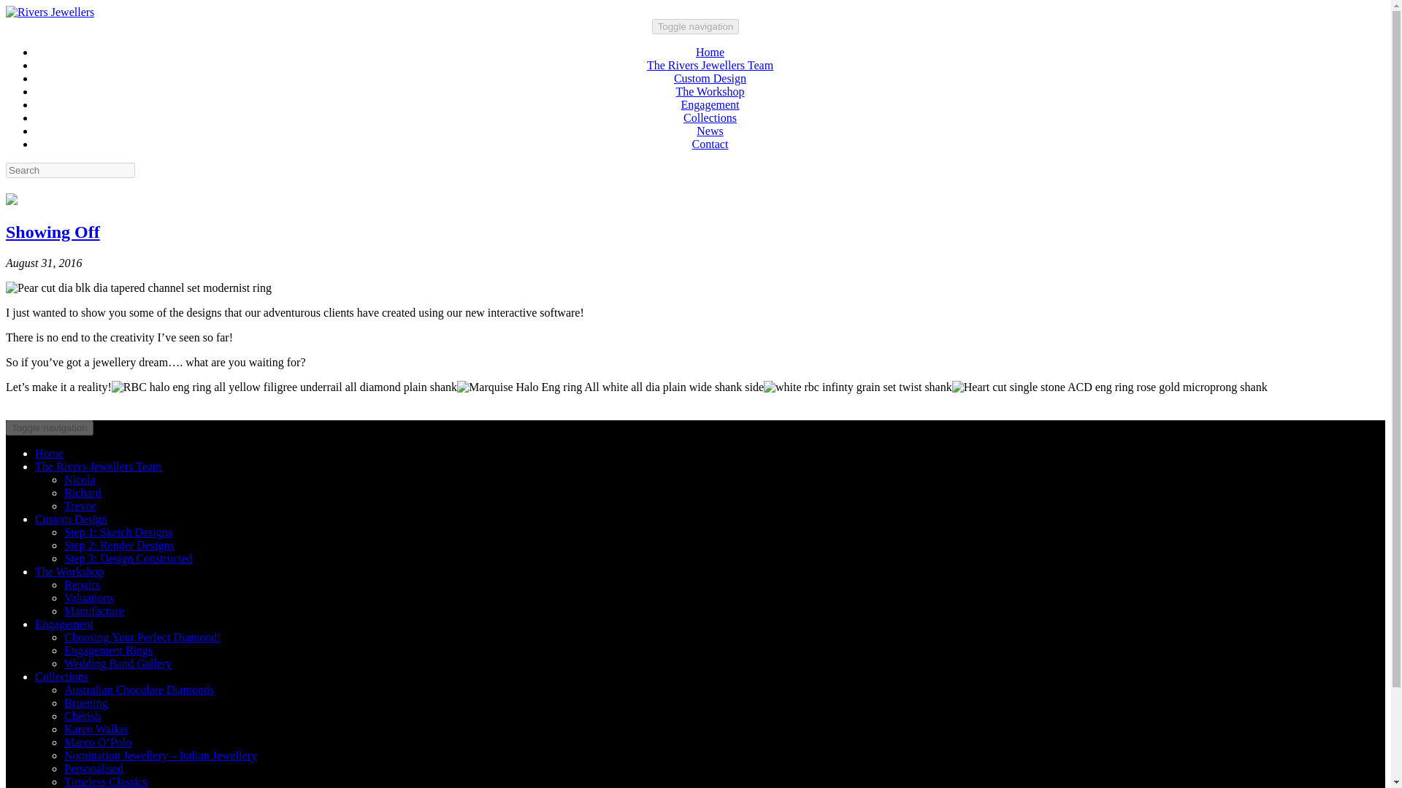  I want to click on Collections, so click(61, 677).